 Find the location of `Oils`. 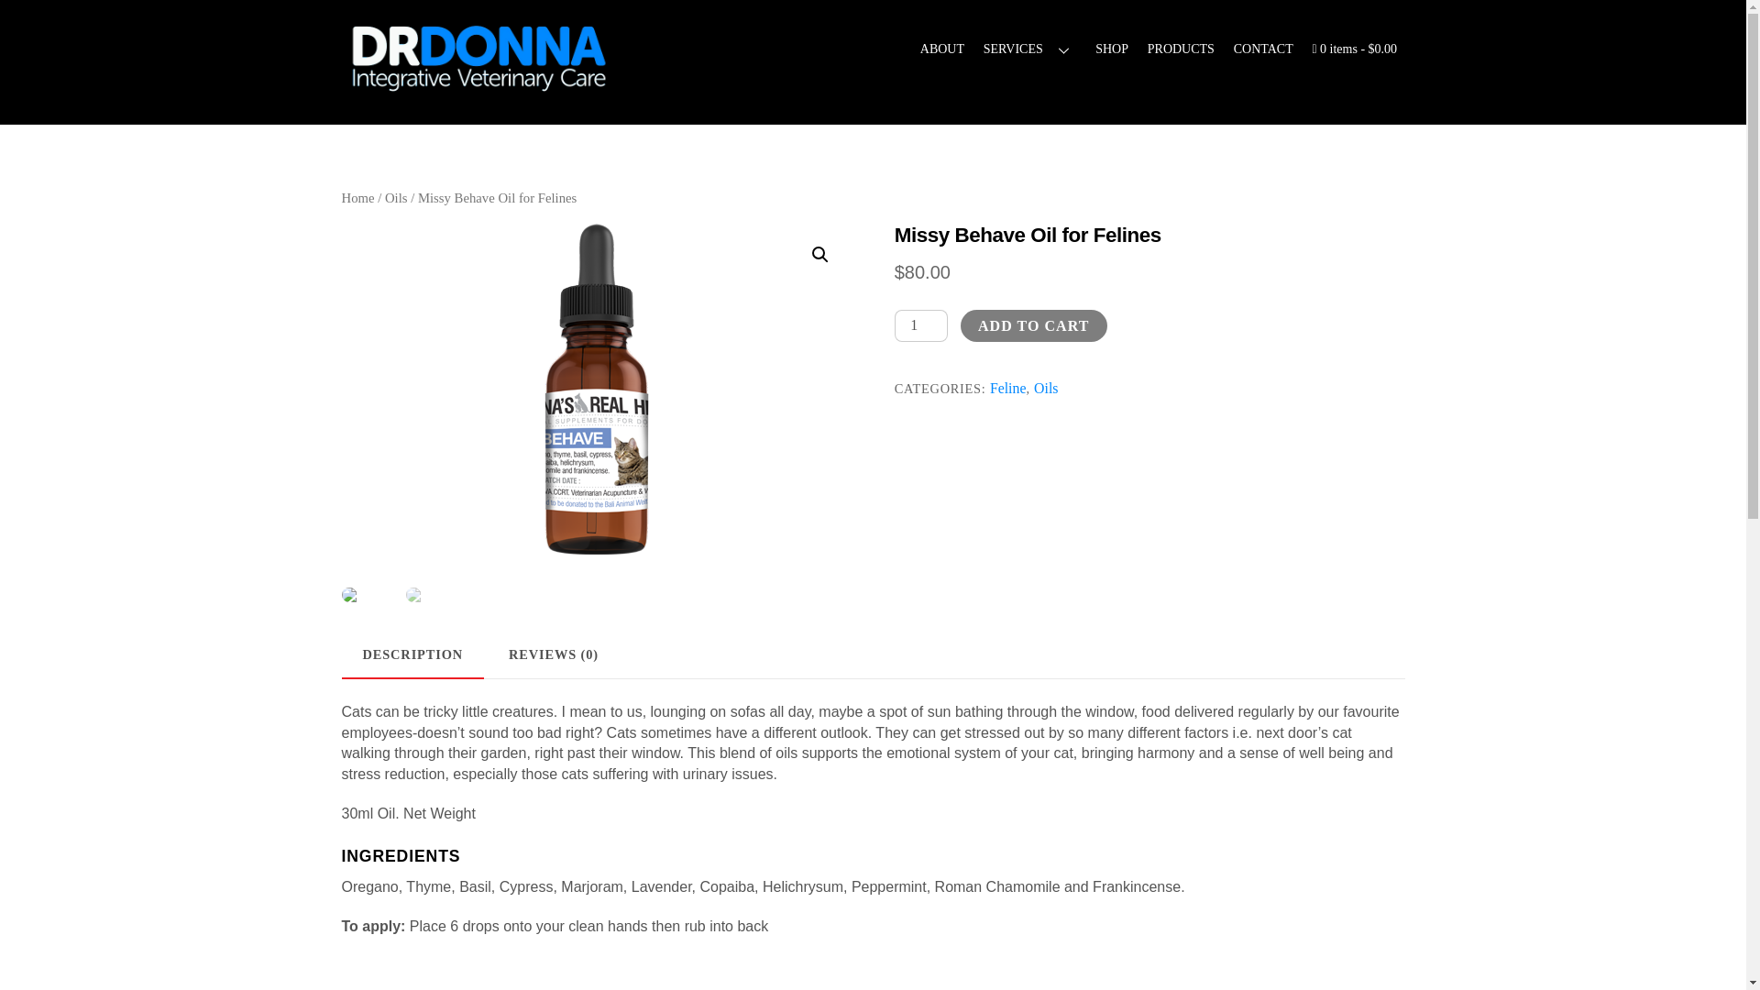

Oils is located at coordinates (1045, 388).